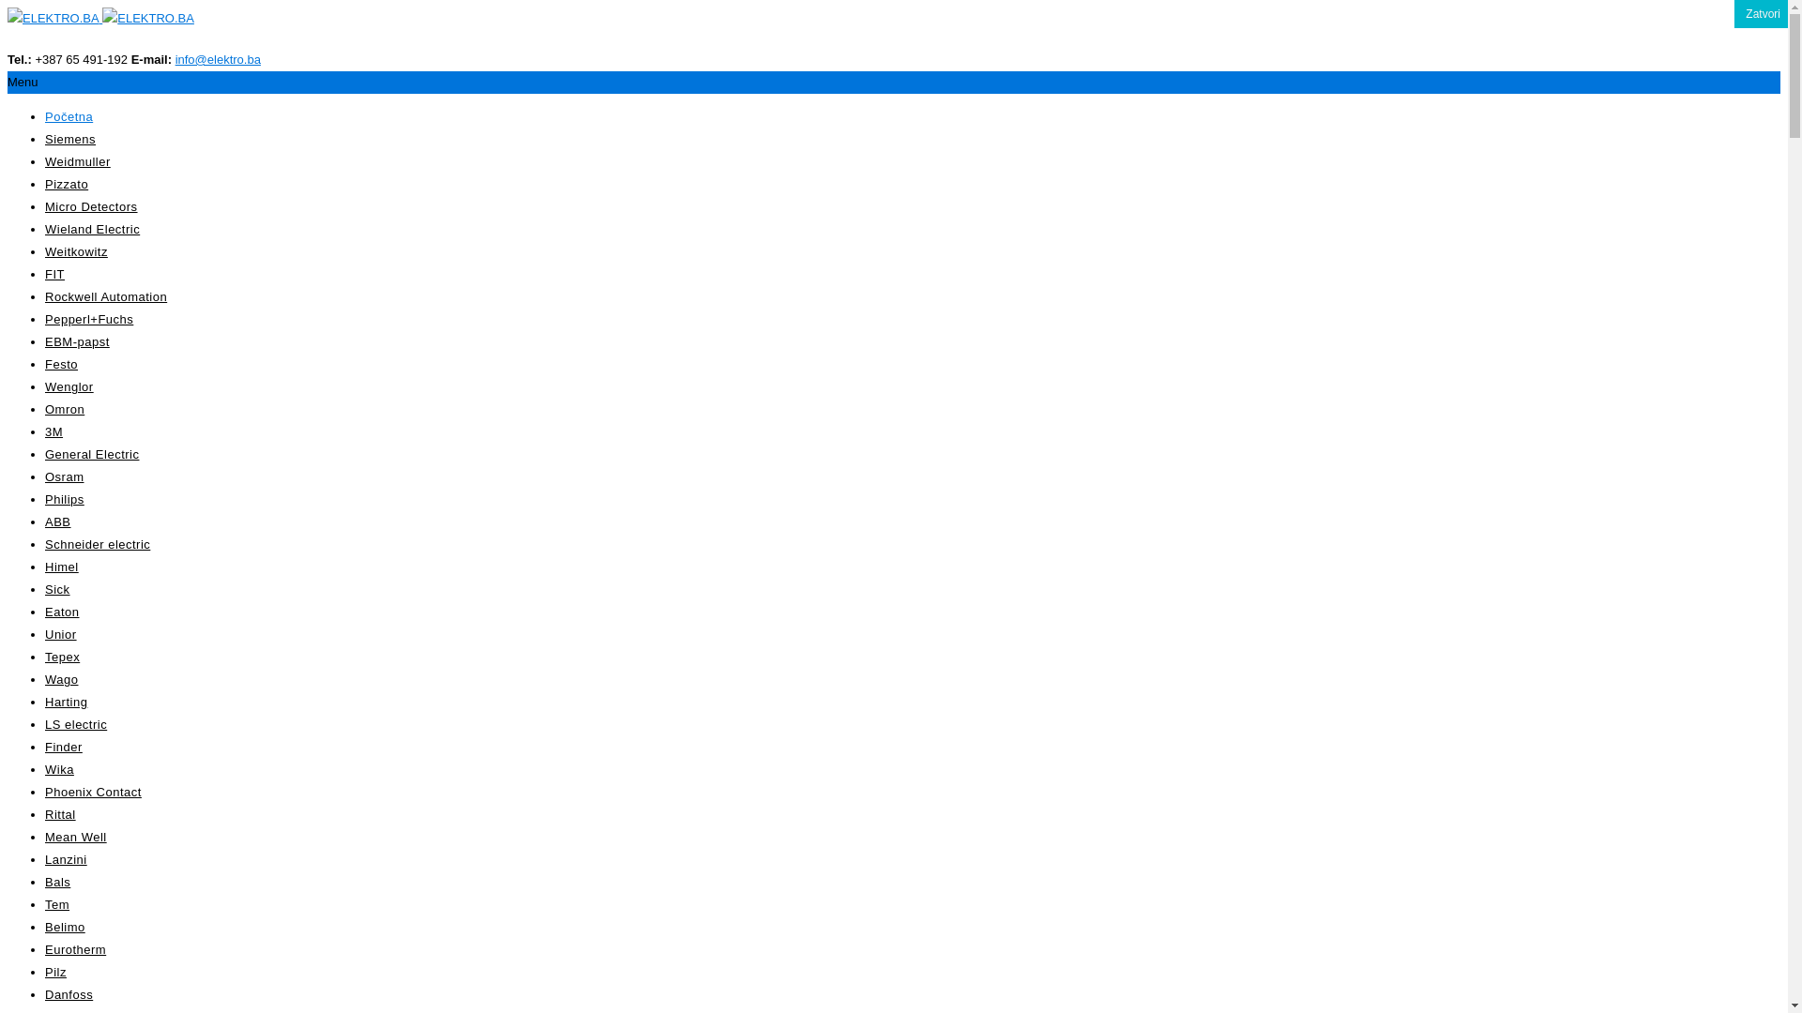  What do you see at coordinates (64, 747) in the screenshot?
I see `Finder` at bounding box center [64, 747].